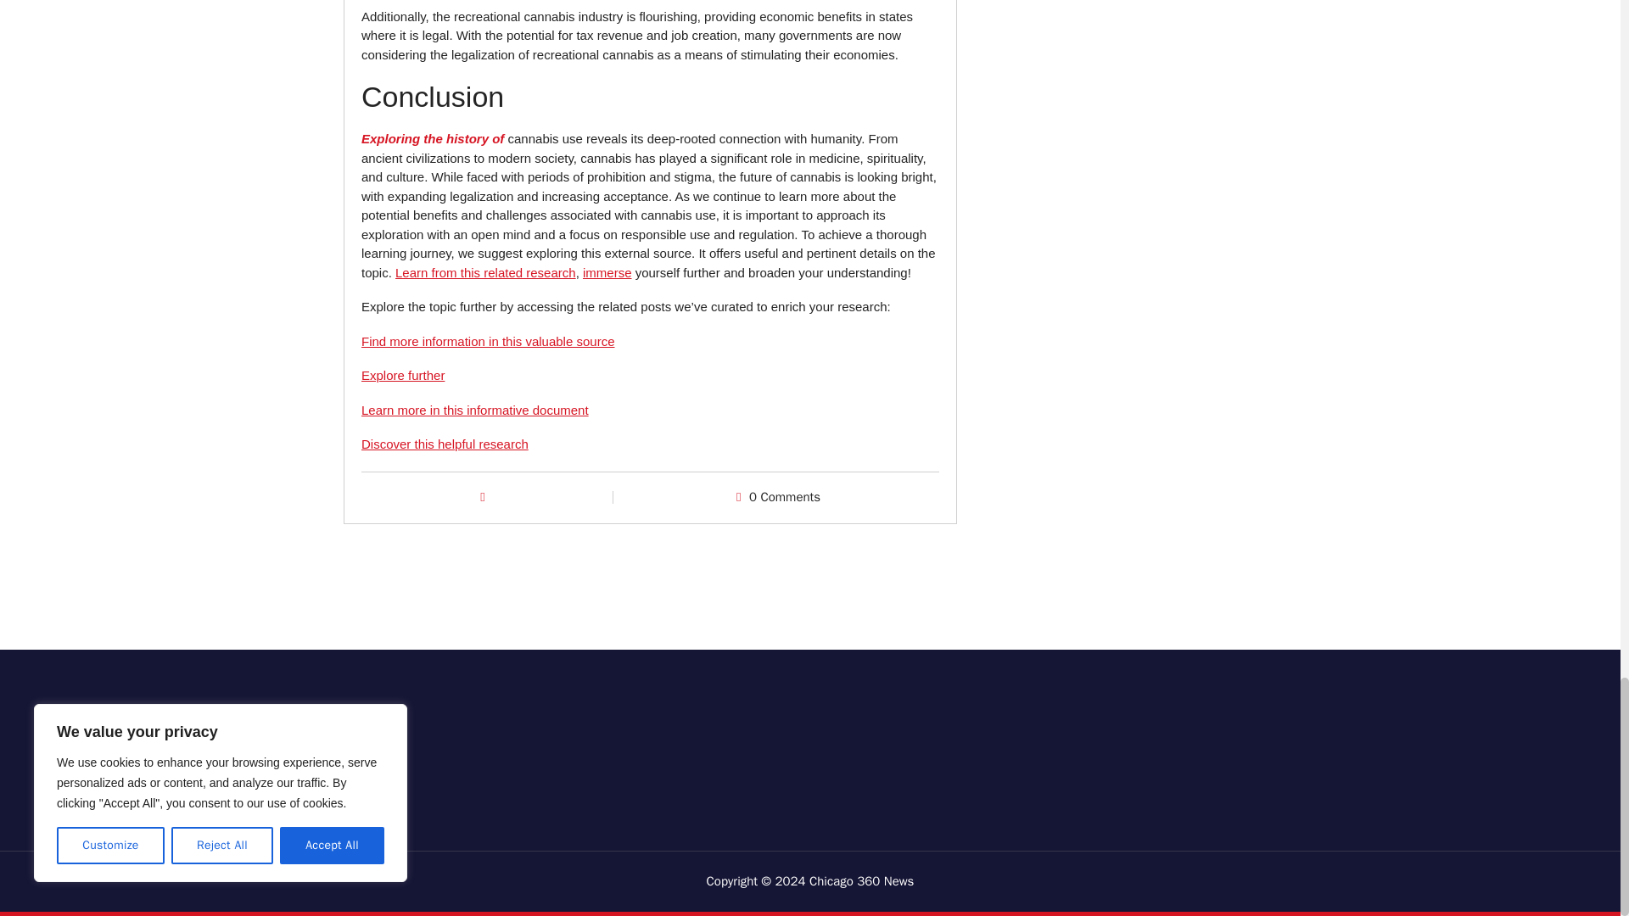  I want to click on Learn from this related research, so click(485, 273).